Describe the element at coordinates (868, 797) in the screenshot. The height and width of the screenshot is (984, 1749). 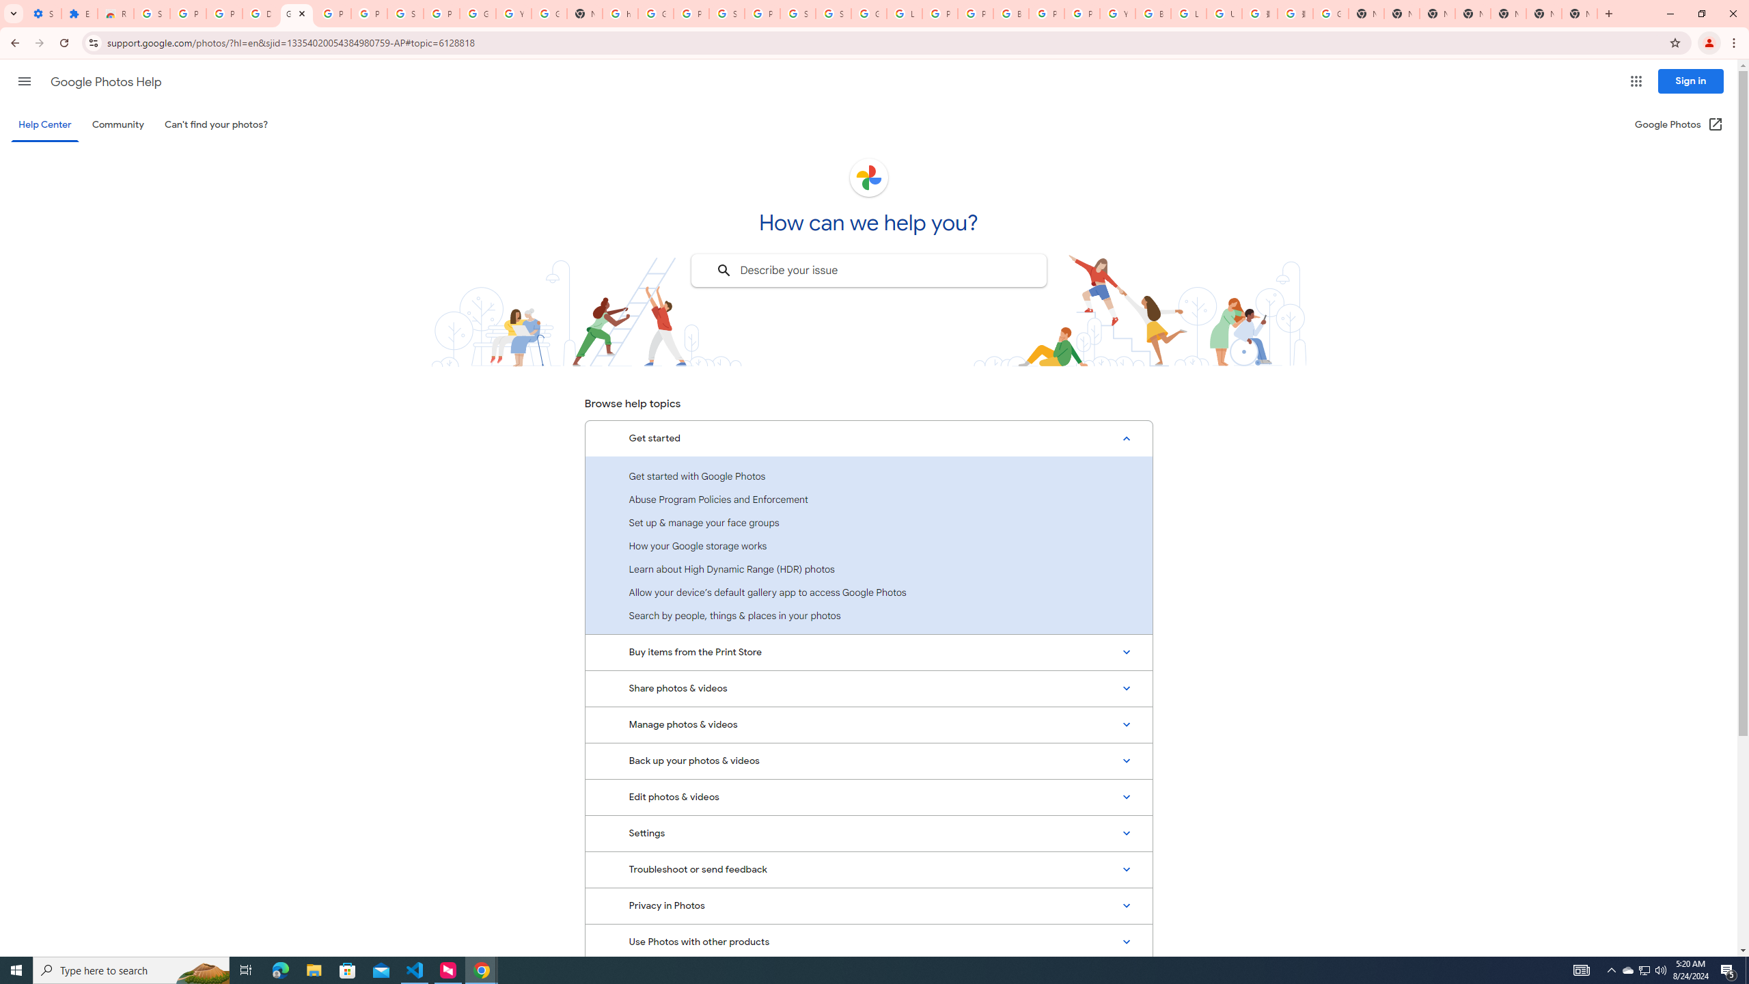
I see `Edit photos & videos` at that location.